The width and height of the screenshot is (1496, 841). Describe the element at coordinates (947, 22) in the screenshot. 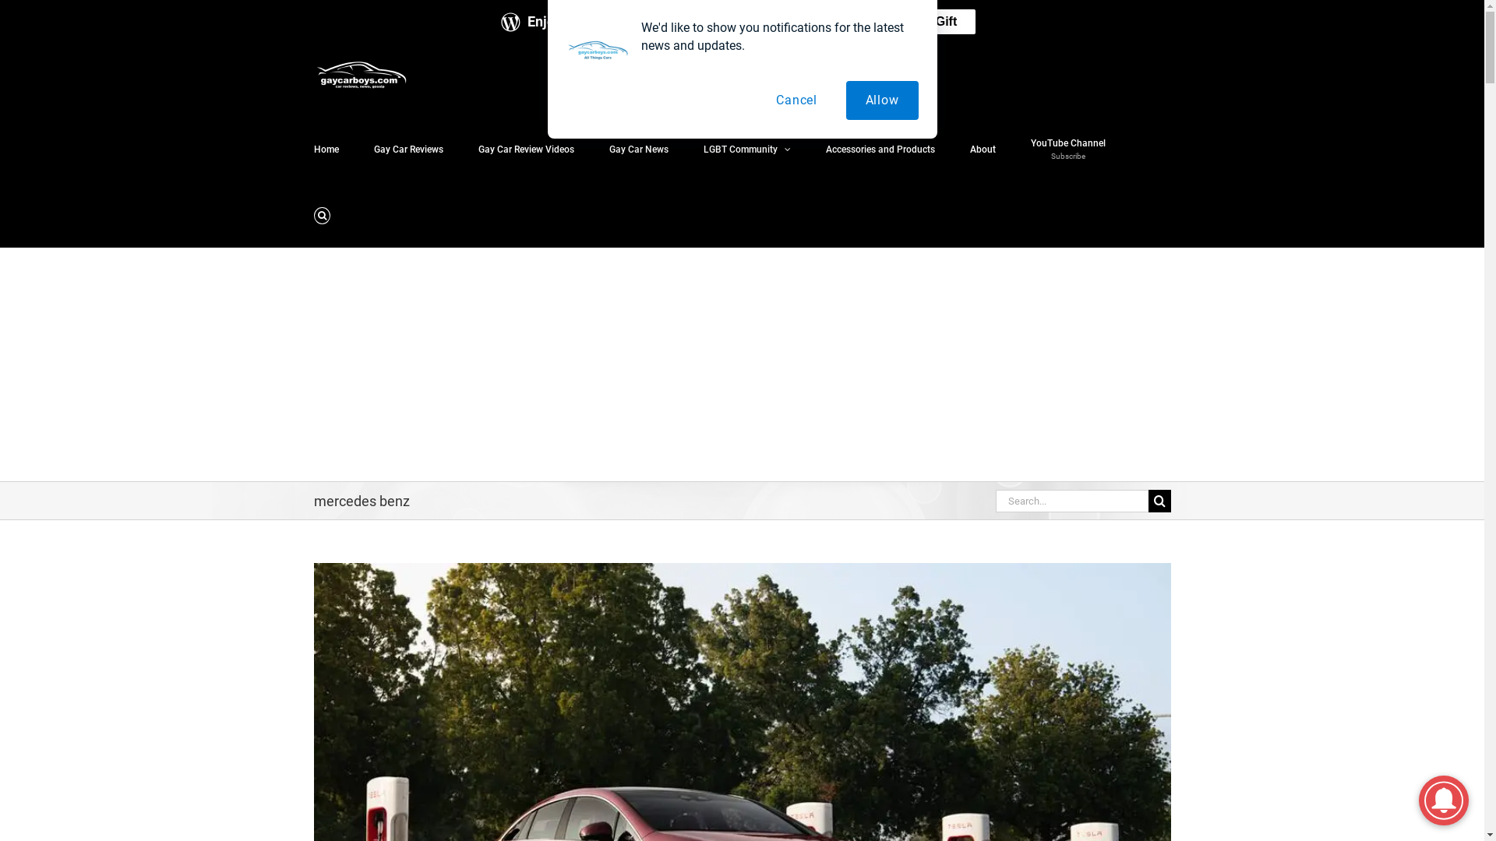

I see `Gift` at that location.